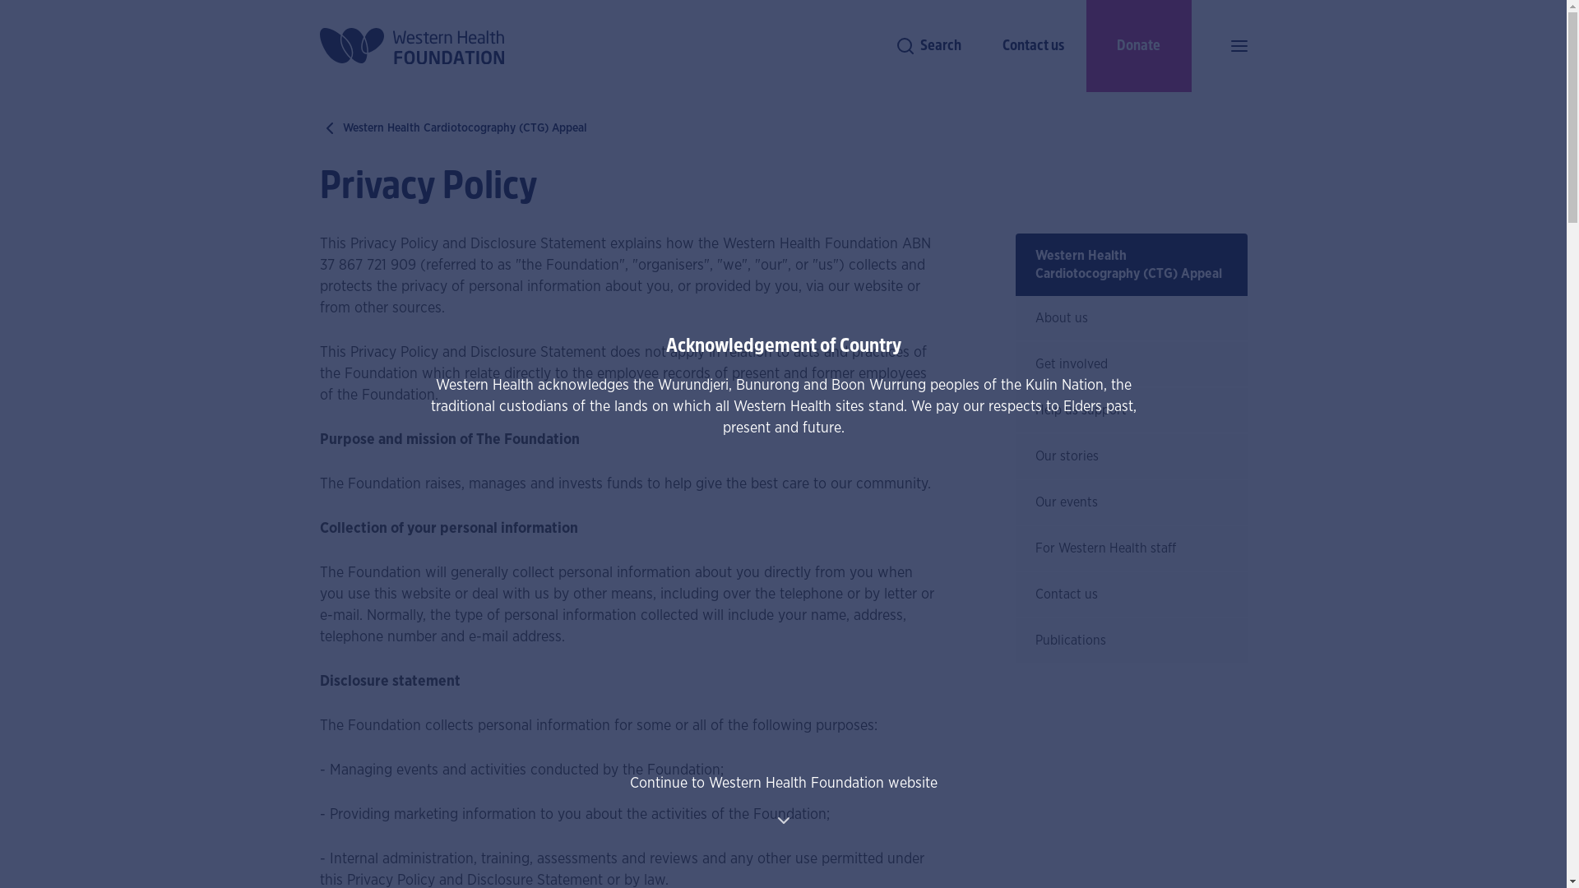 This screenshot has height=888, width=1579. I want to click on Help us support, so click(1131, 411).